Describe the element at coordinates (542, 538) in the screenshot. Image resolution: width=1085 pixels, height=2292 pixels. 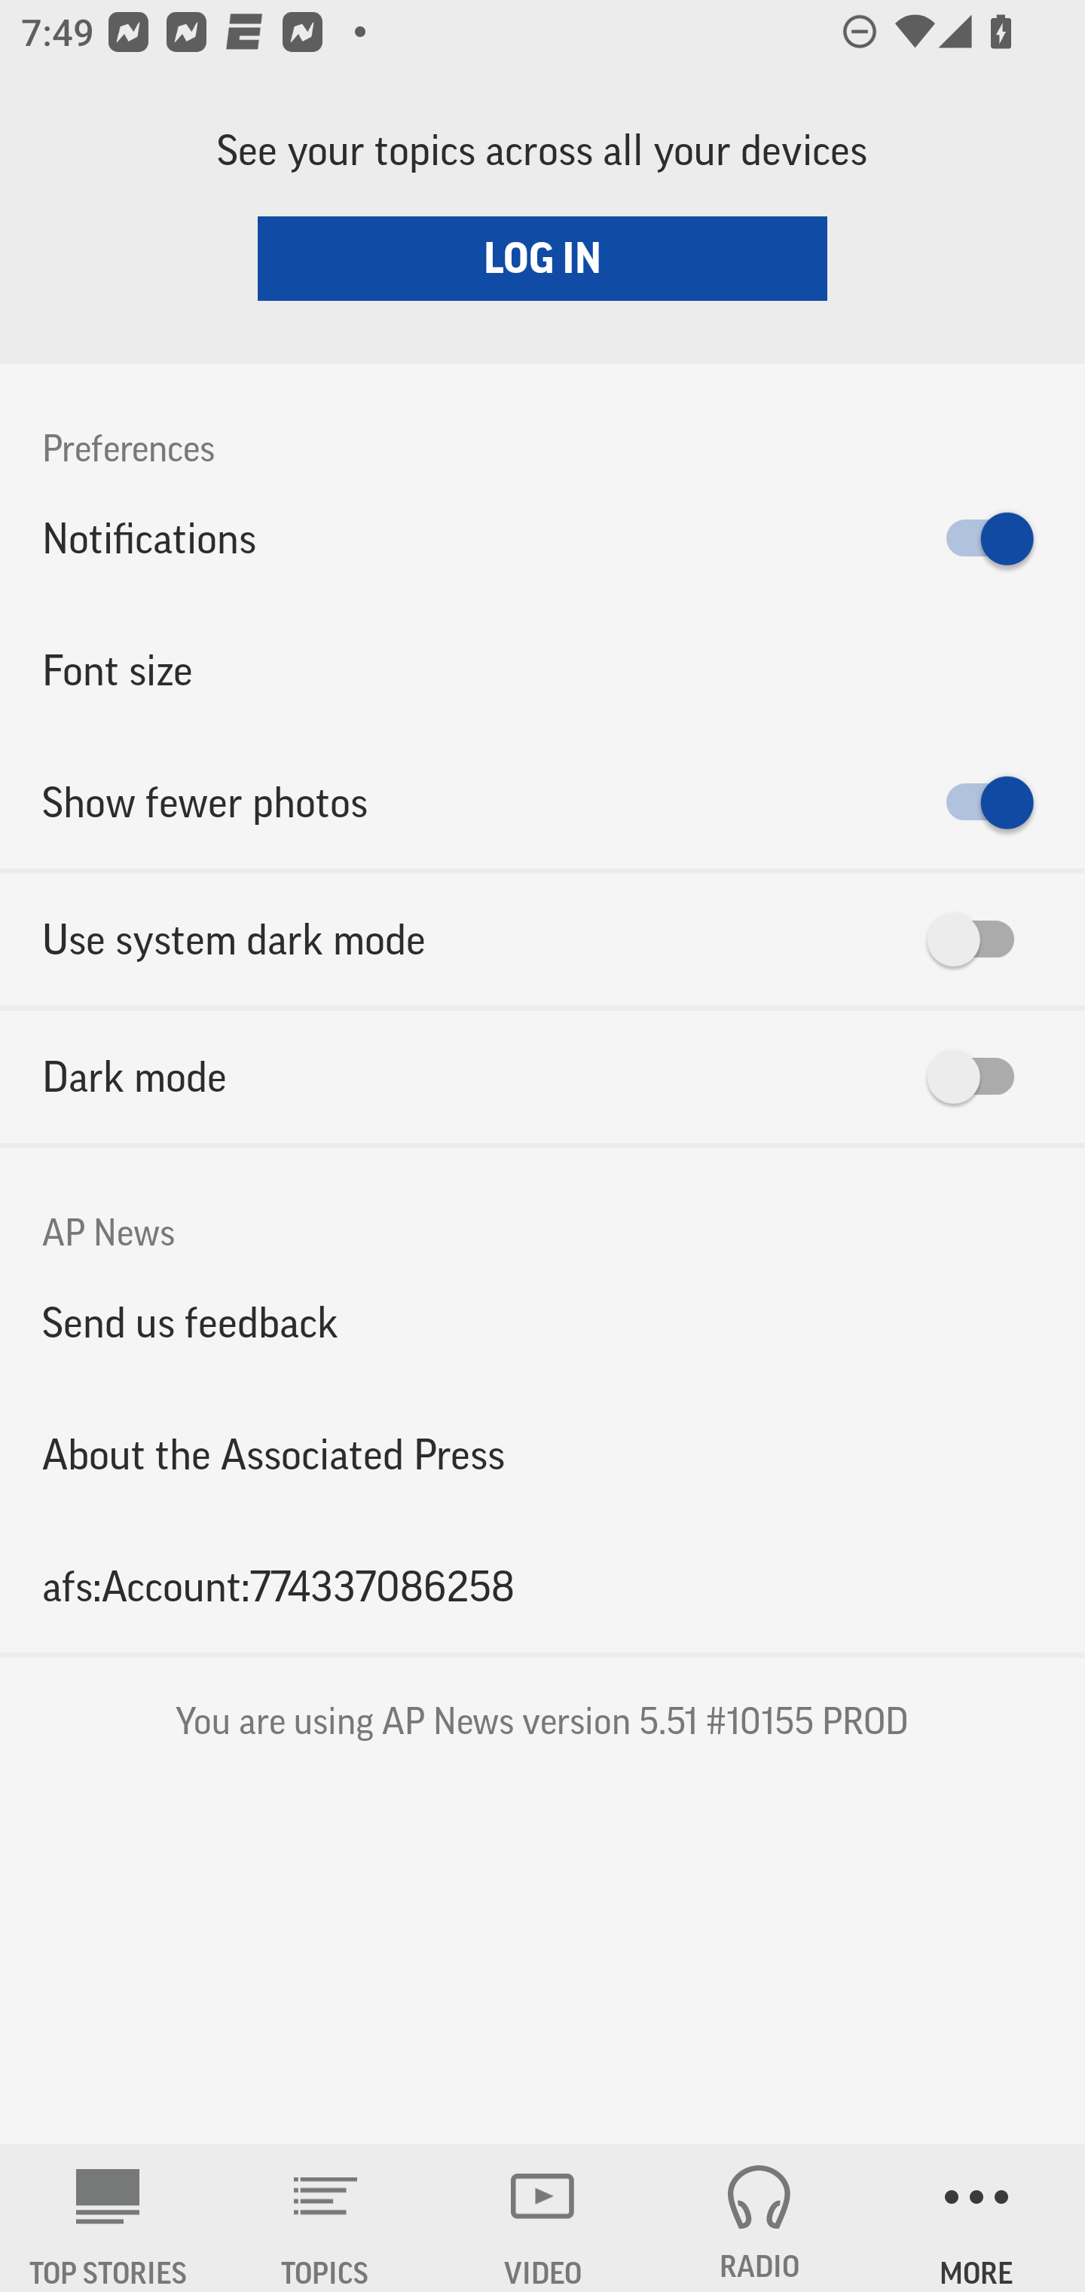
I see `Notifications` at that location.